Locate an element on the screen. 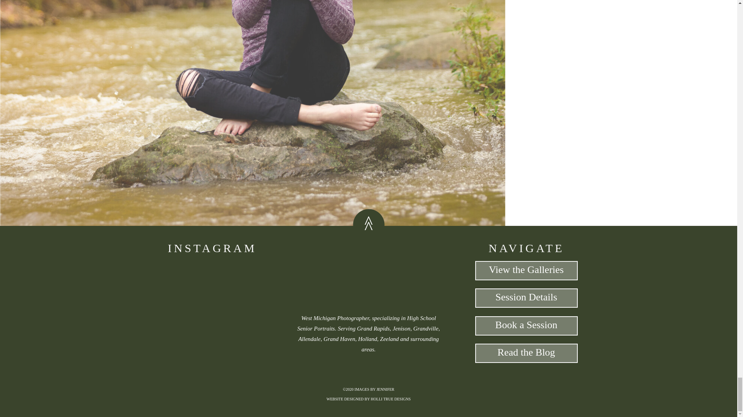  Session Details is located at coordinates (526, 298).